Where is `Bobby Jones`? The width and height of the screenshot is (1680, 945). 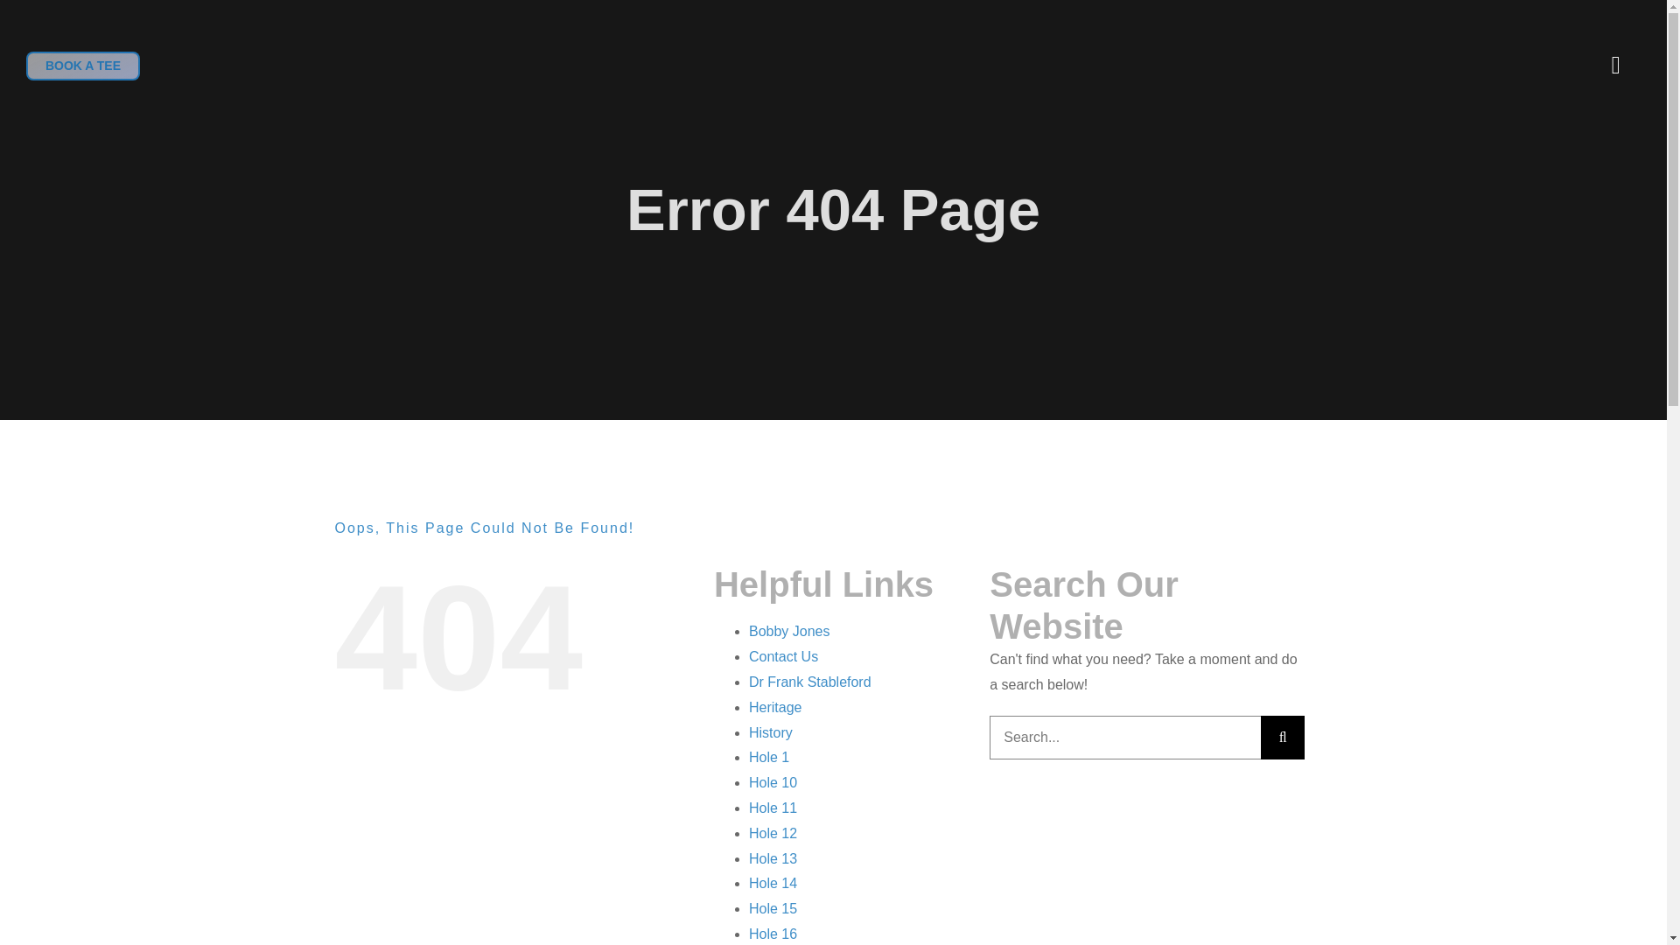 Bobby Jones is located at coordinates (789, 631).